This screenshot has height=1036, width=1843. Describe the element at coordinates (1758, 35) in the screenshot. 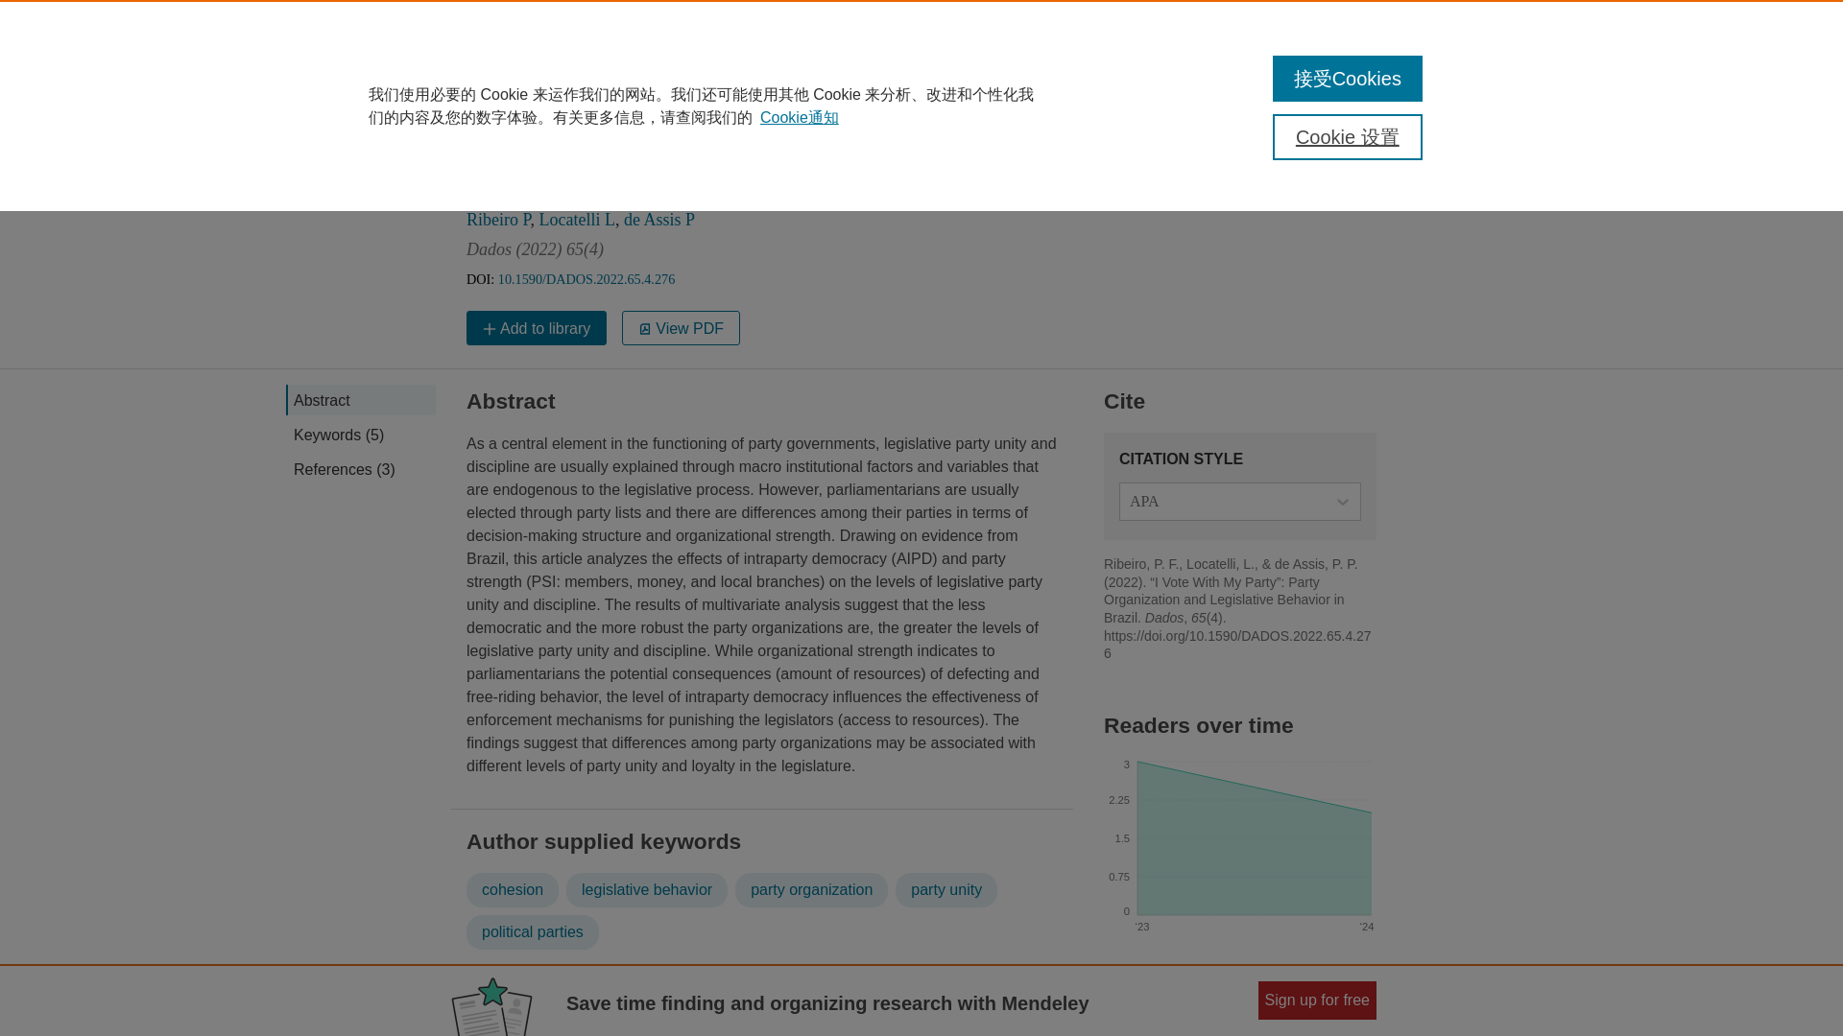

I see `Create account` at that location.